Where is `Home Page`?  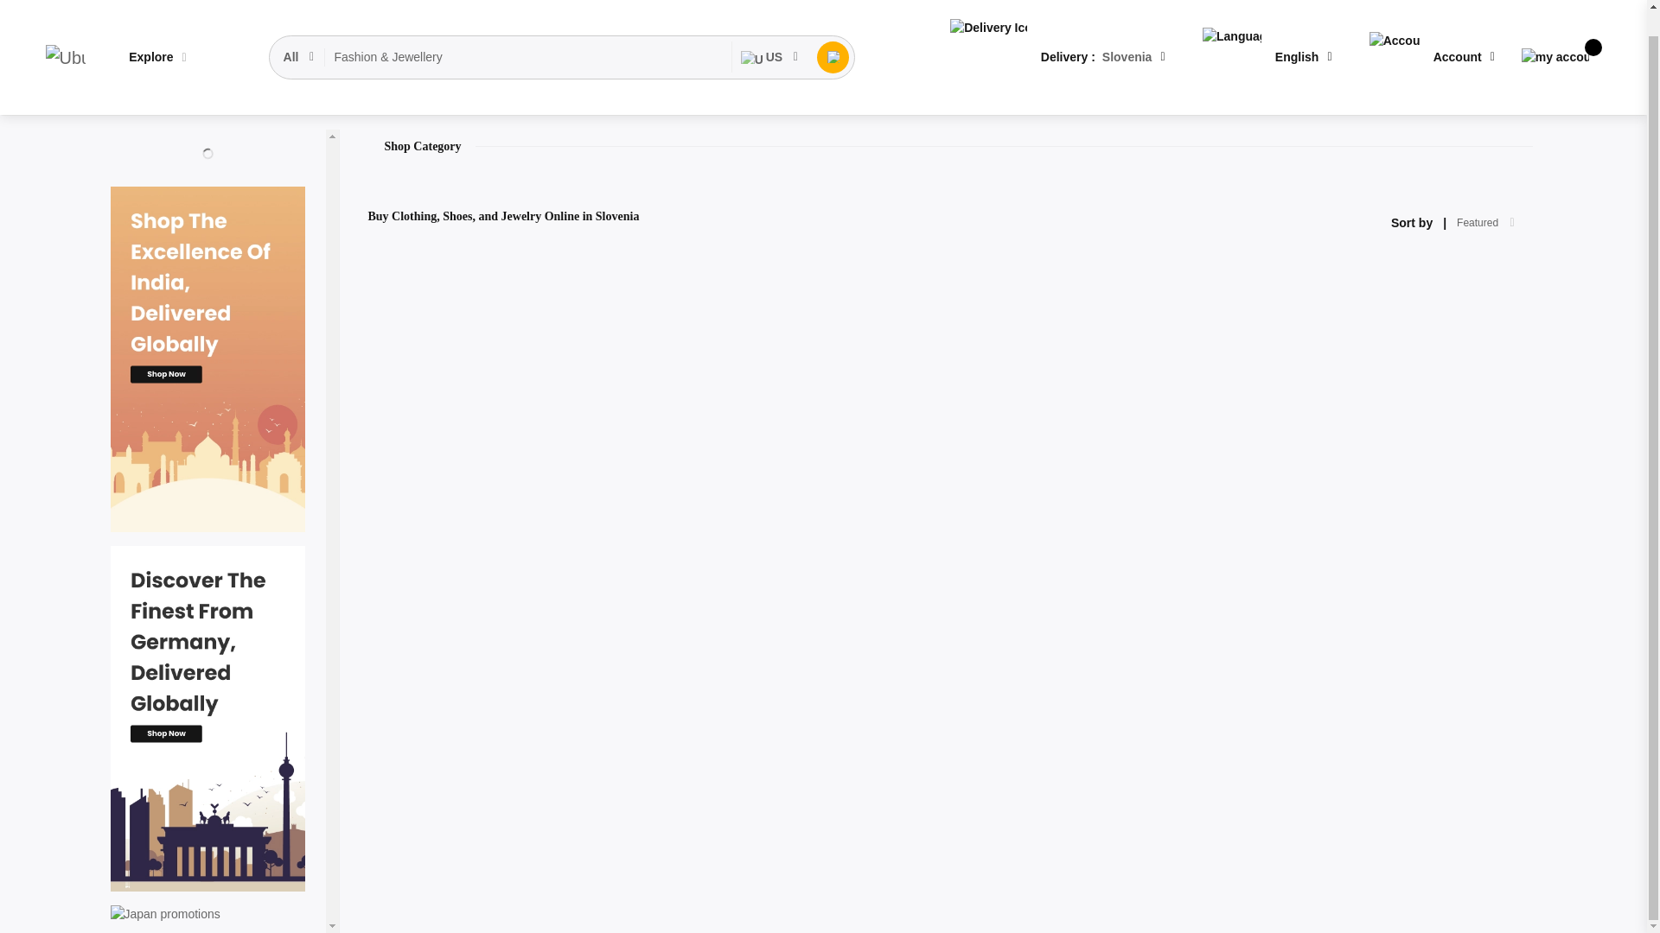 Home Page is located at coordinates (142, 102).